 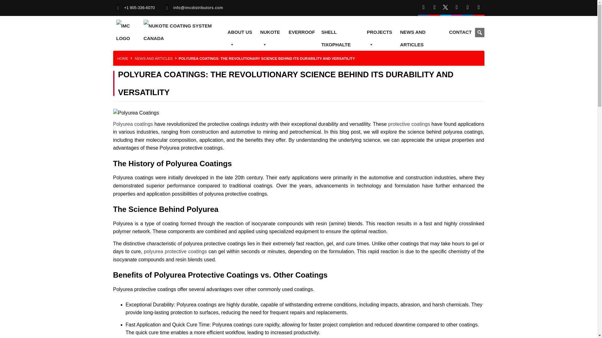 What do you see at coordinates (302, 32) in the screenshot?
I see `EVERROOF` at bounding box center [302, 32].